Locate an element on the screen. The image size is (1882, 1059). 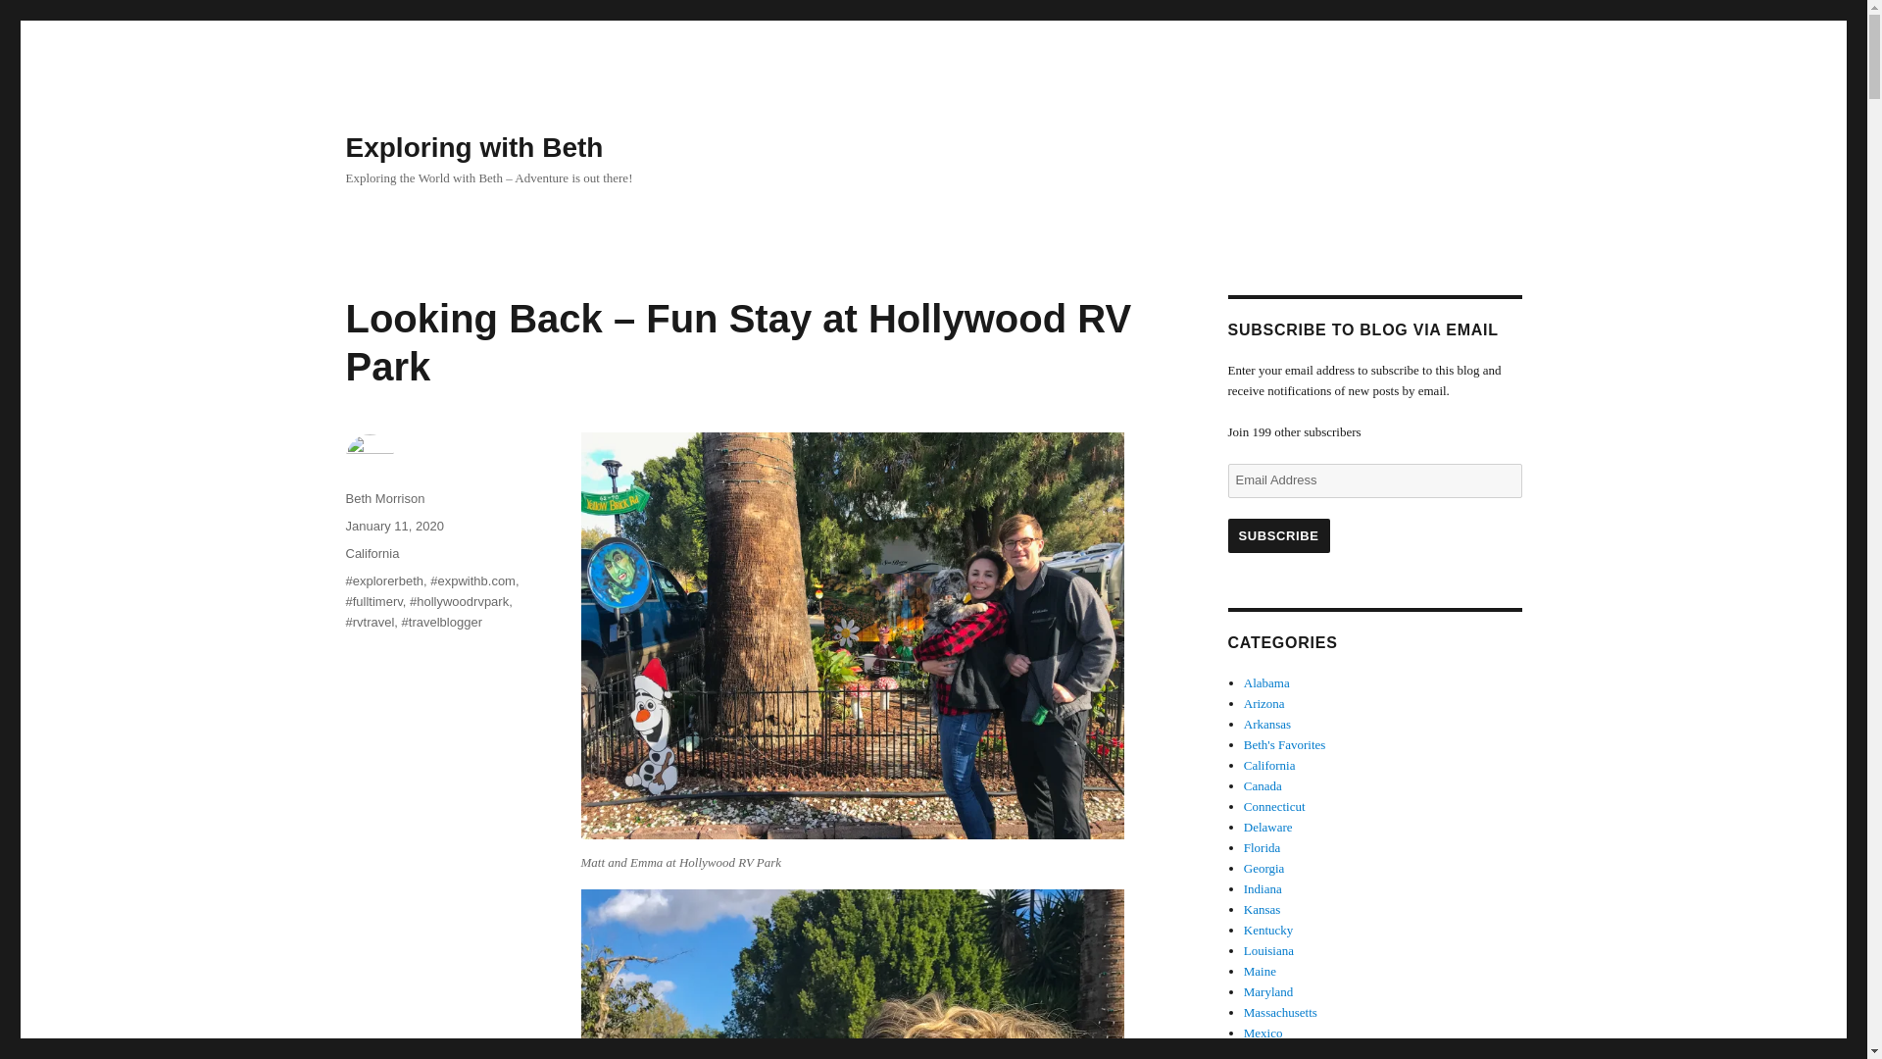
Kansas is located at coordinates (1263, 910).